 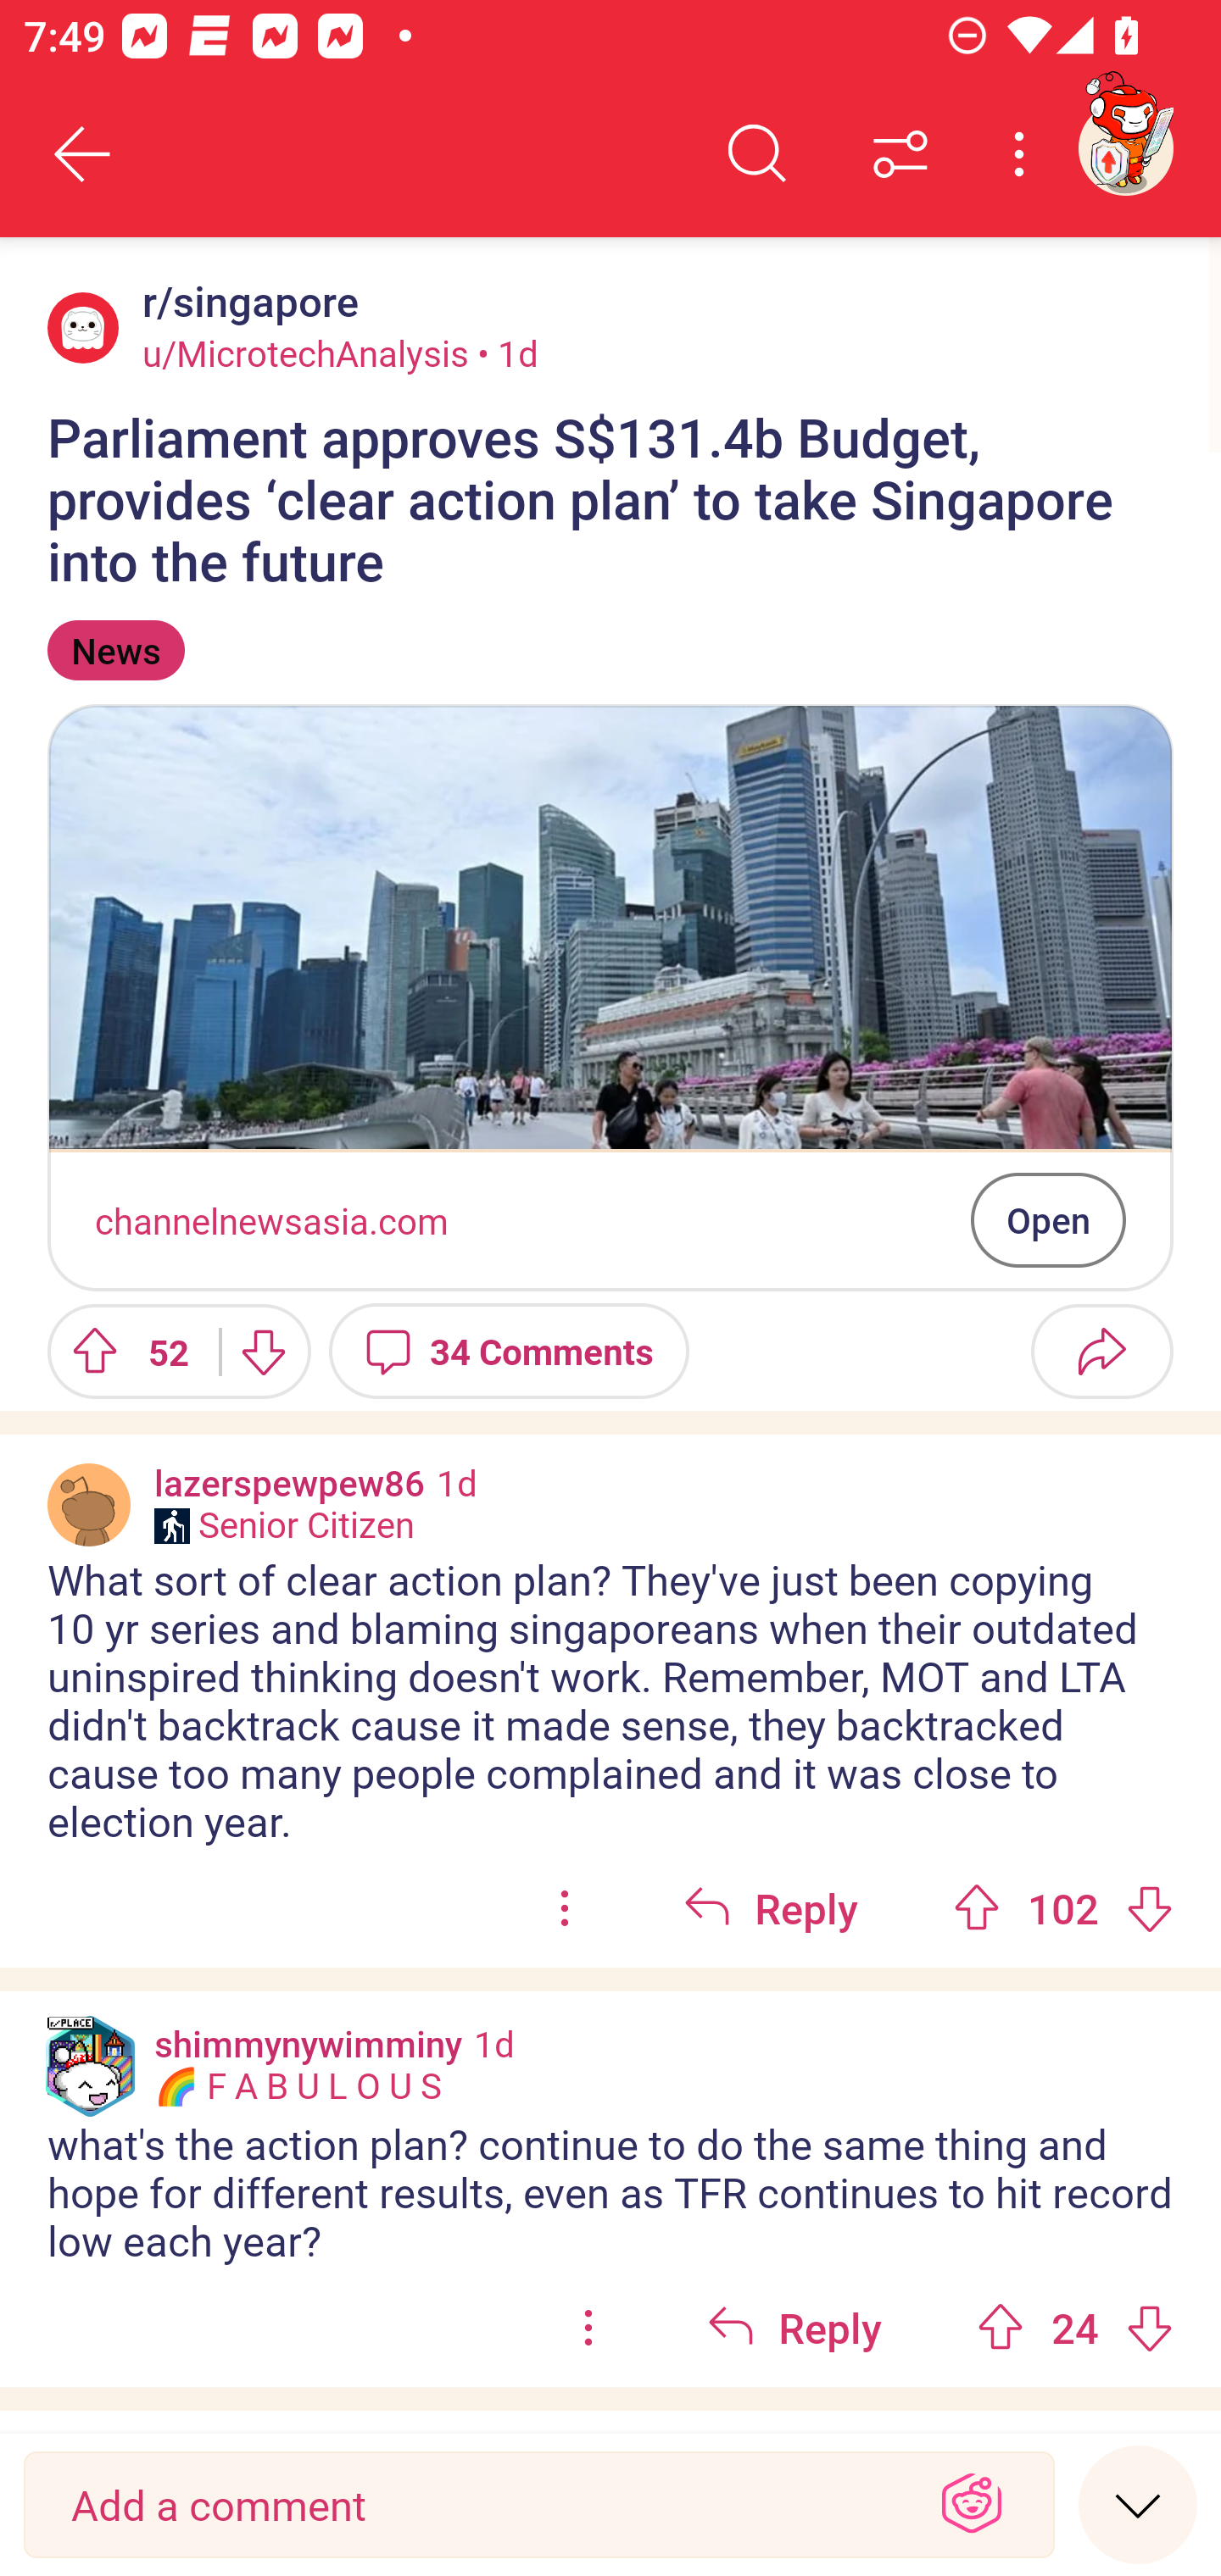 What do you see at coordinates (1075, 2329) in the screenshot?
I see `Upvote 24 24 votes Downvote` at bounding box center [1075, 2329].